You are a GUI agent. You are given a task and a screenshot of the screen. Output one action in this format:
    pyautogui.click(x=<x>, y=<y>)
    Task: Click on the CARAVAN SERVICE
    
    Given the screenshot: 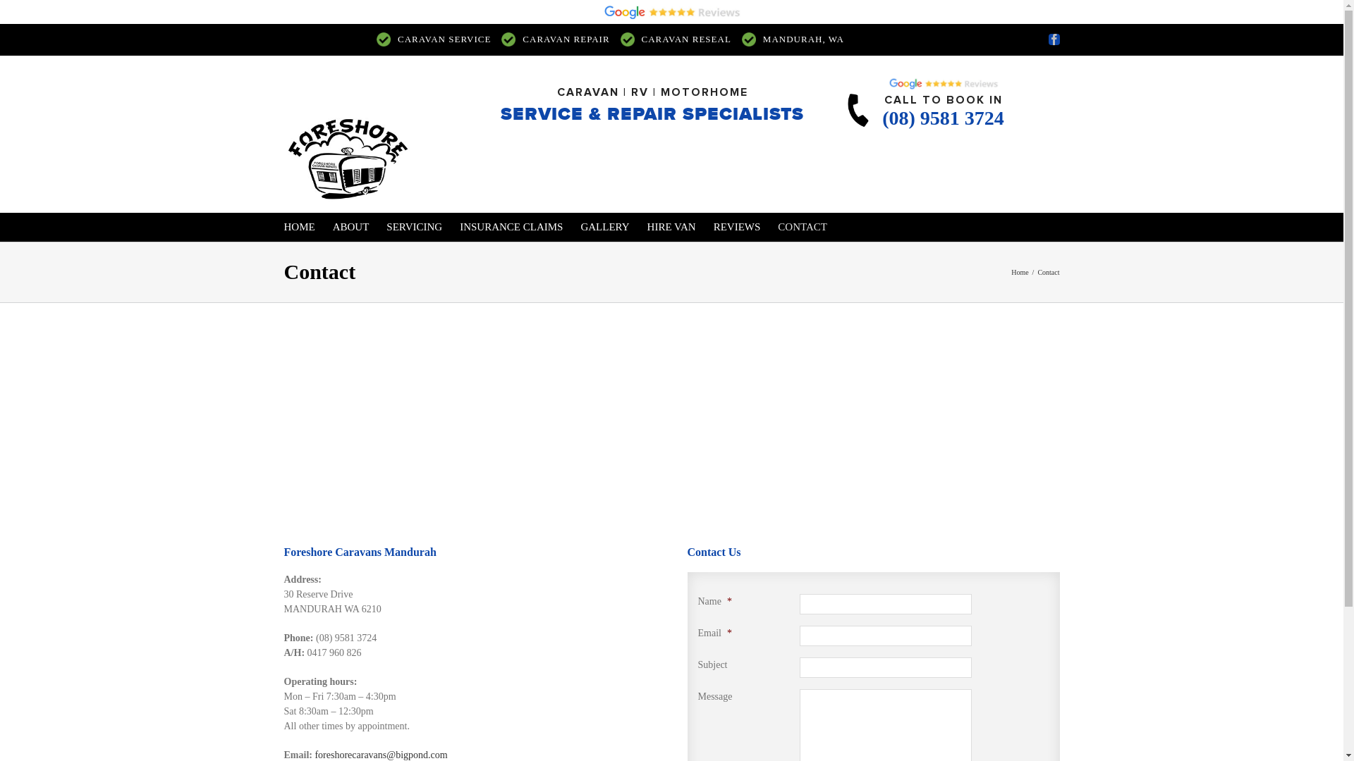 What is the action you would take?
    pyautogui.click(x=444, y=39)
    